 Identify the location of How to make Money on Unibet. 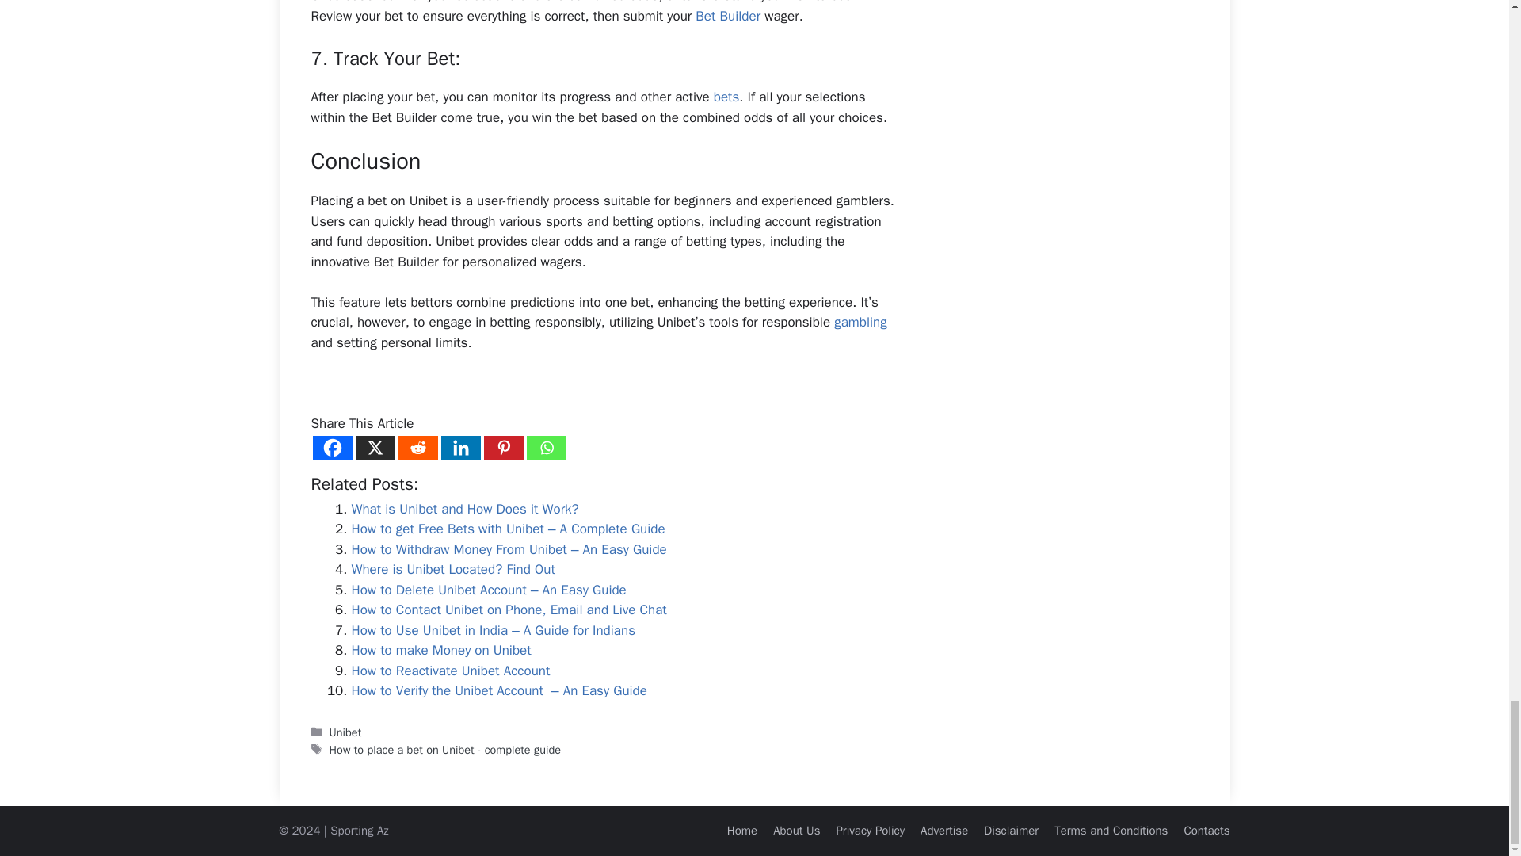
(440, 650).